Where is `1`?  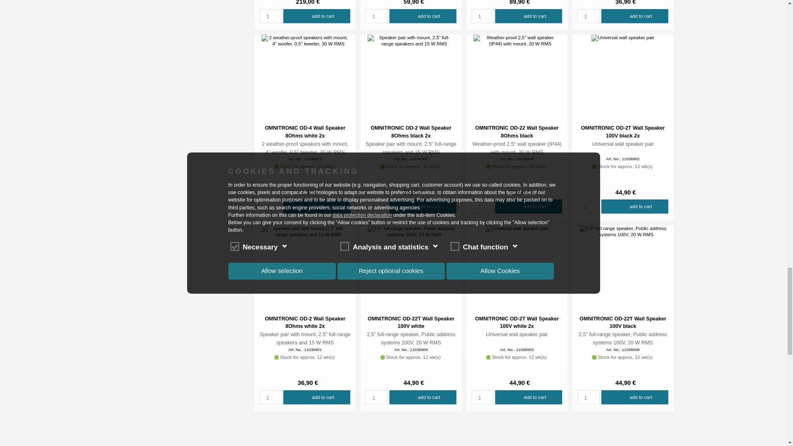
1 is located at coordinates (377, 16).